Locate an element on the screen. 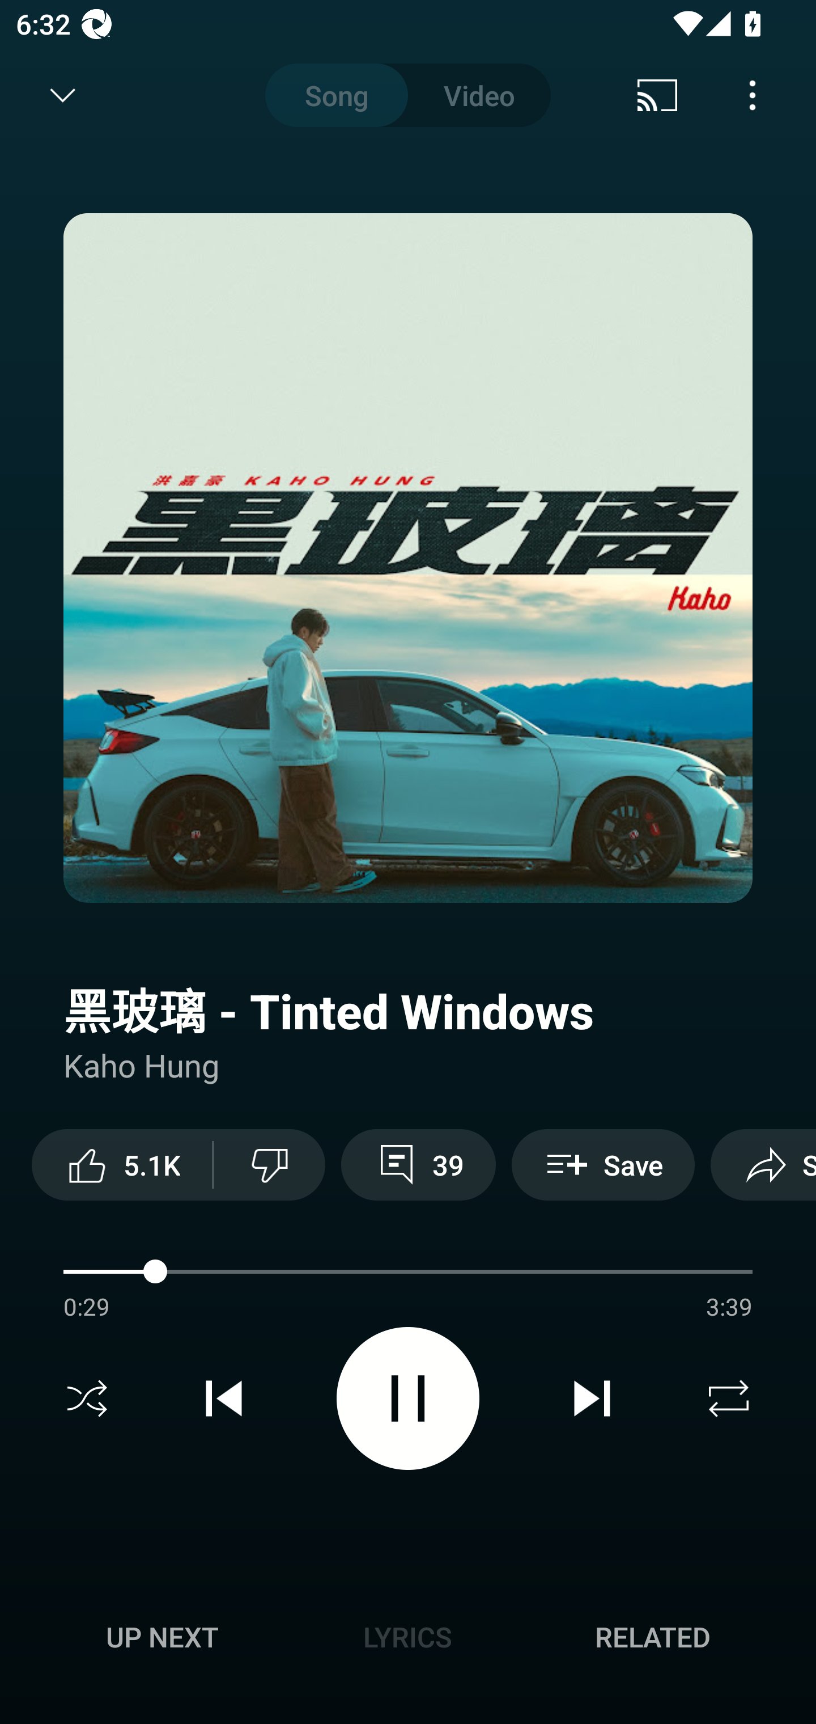 Image resolution: width=816 pixels, height=1724 pixels. Minimize is located at coordinates (63, 95).